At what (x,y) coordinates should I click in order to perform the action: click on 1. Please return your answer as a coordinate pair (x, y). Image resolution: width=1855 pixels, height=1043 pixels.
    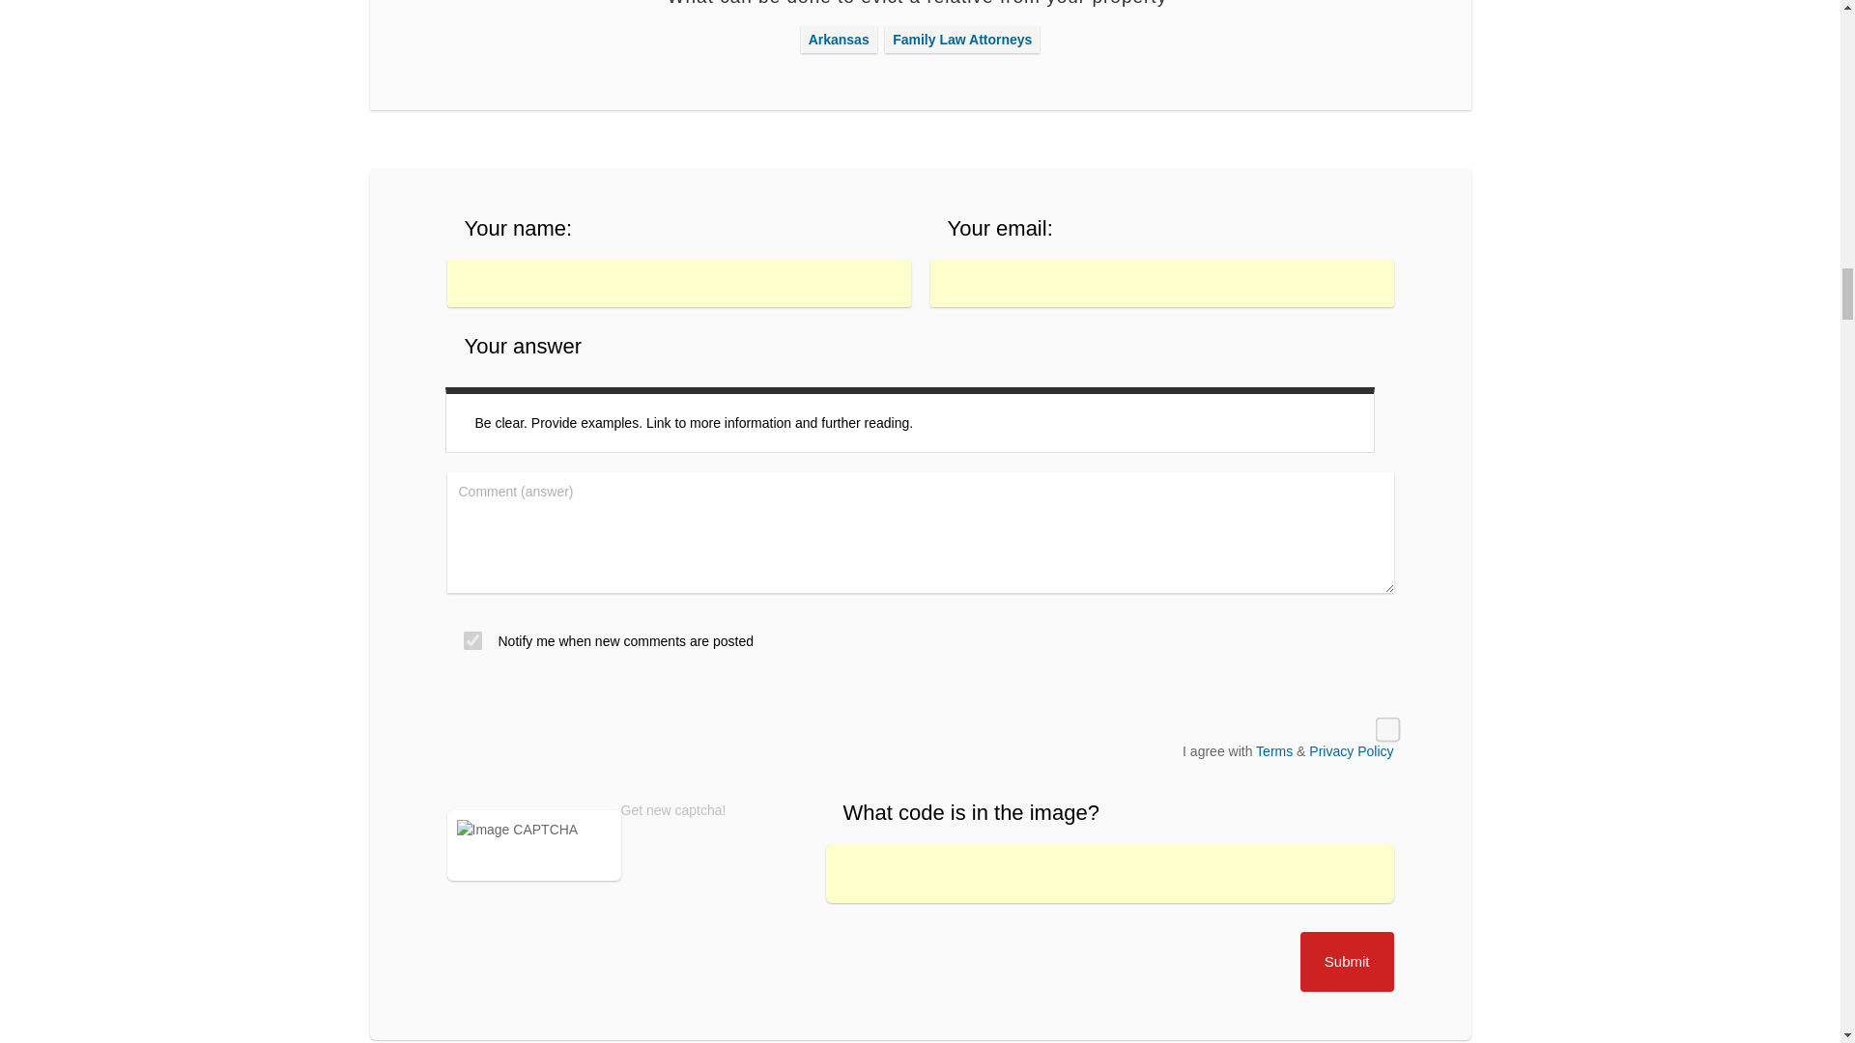
    Looking at the image, I should click on (468, 637).